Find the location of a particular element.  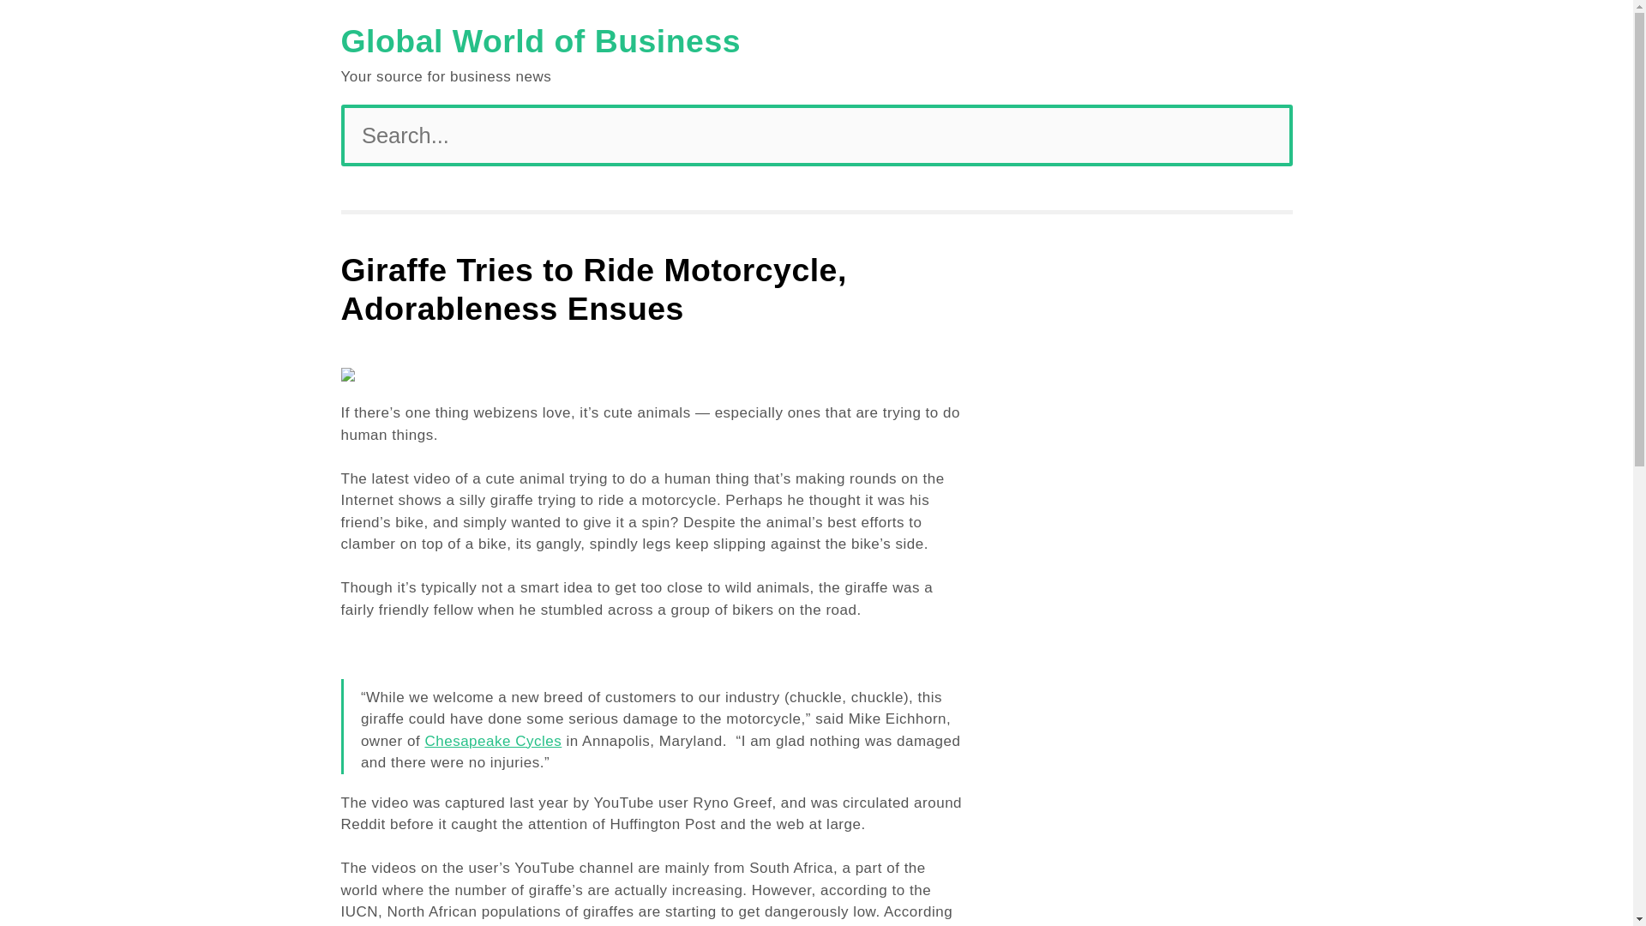

Chesapeake Cycles is located at coordinates (492, 741).